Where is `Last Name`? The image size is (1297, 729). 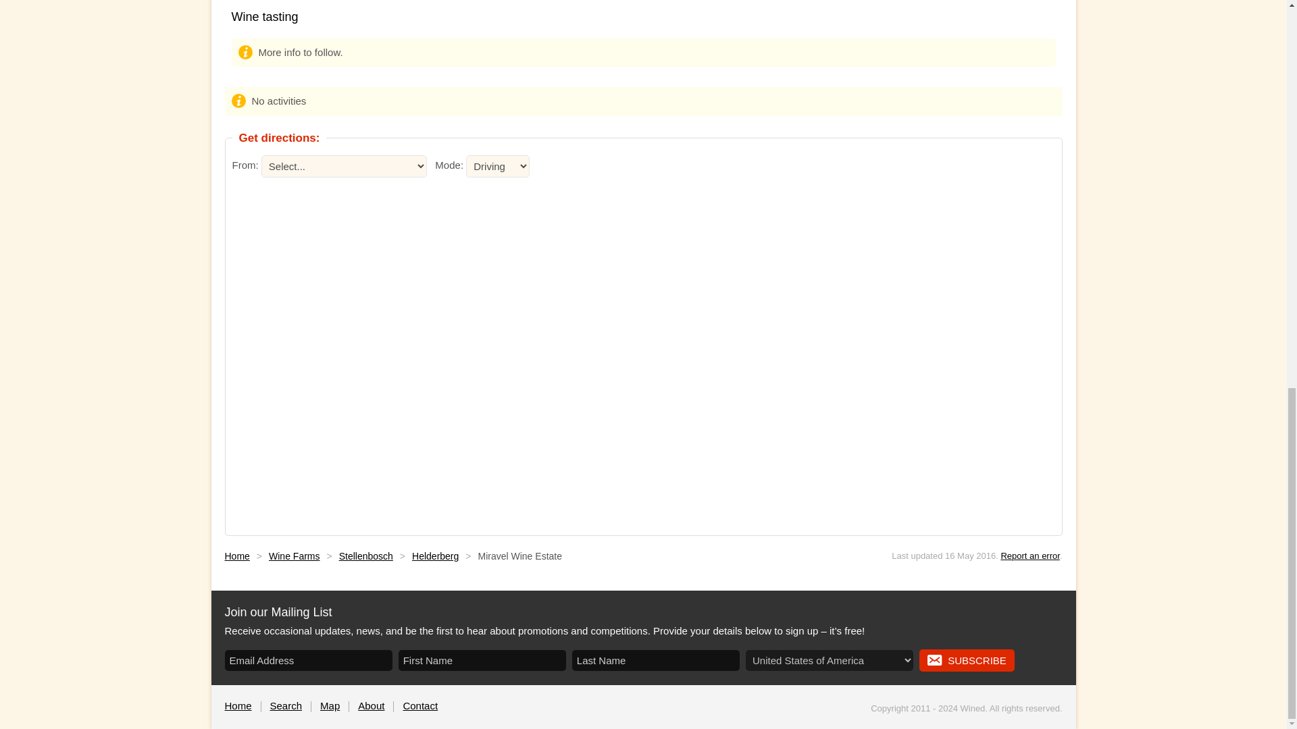
Last Name is located at coordinates (655, 659).